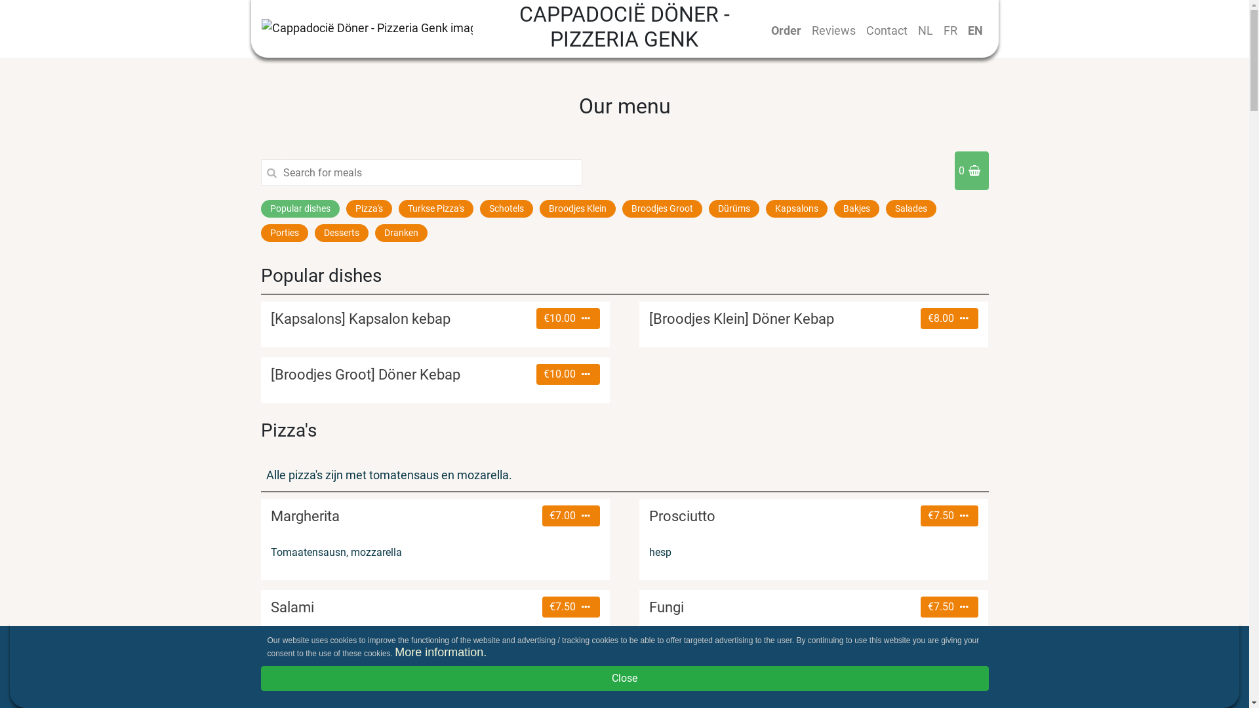 The height and width of the screenshot is (708, 1259). Describe the element at coordinates (506, 208) in the screenshot. I see `Schotels` at that location.